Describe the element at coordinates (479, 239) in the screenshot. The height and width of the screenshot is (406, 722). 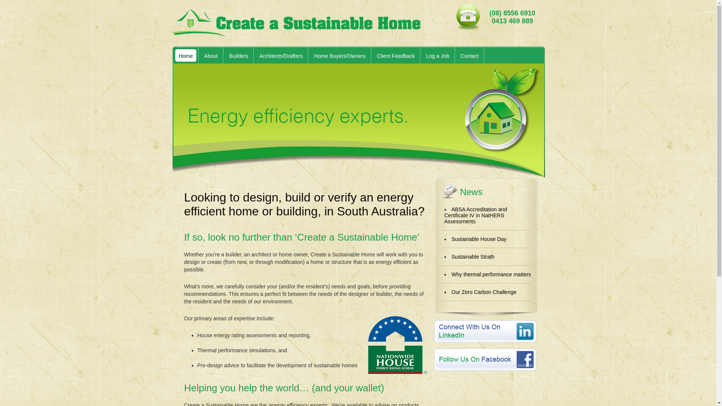
I see `Sustainable House Day` at that location.